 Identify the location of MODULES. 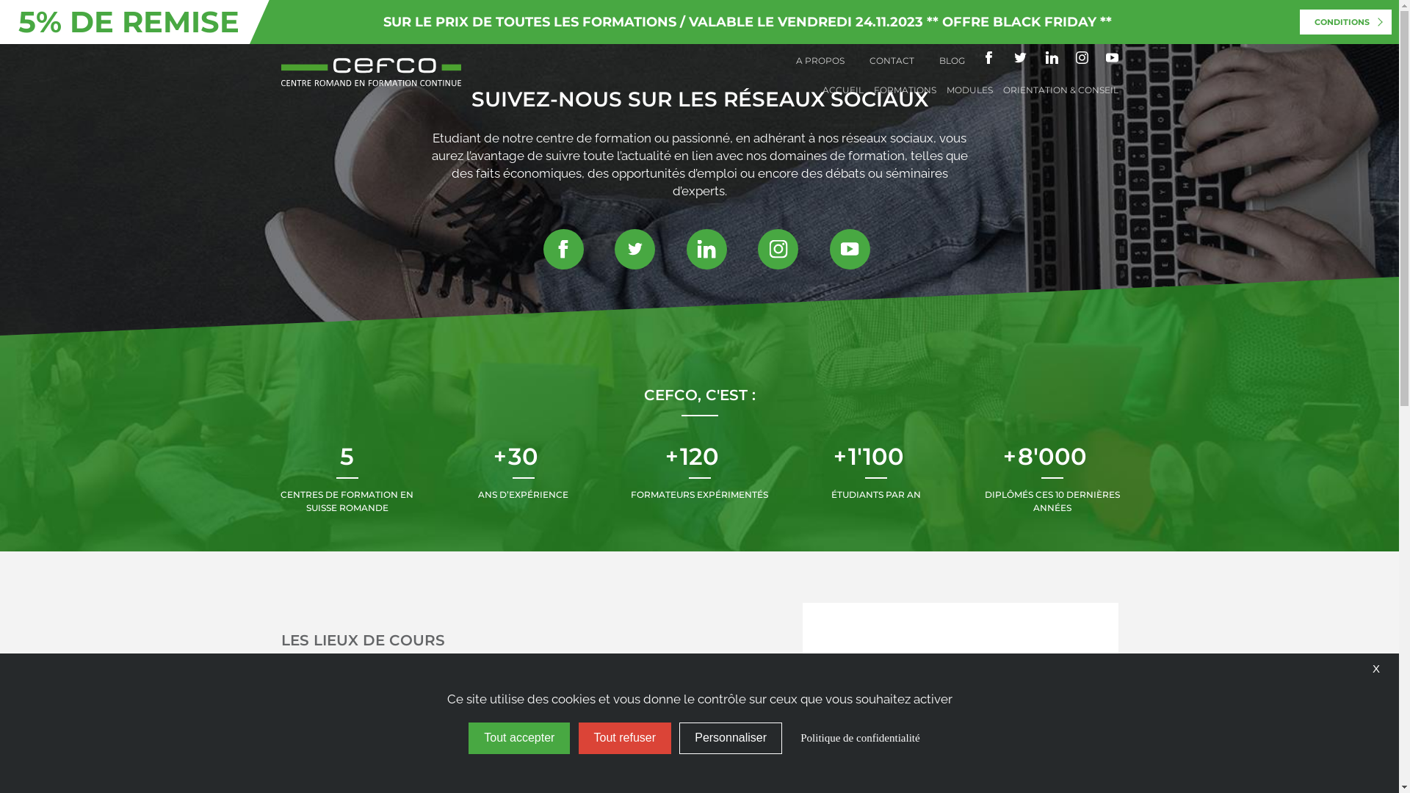
(969, 90).